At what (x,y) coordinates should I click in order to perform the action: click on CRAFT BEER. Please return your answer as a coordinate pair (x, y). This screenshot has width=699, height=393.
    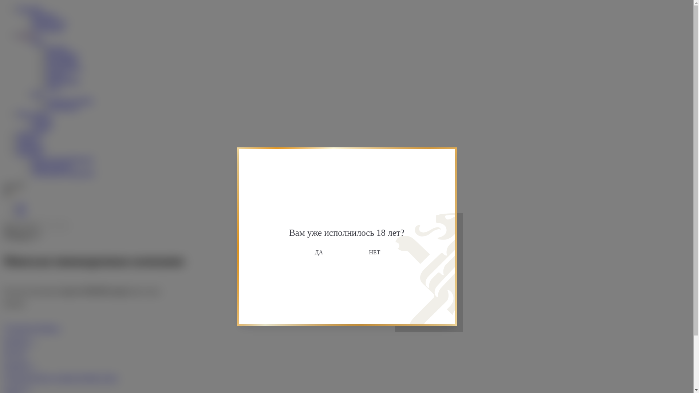
    Looking at the image, I should click on (64, 68).